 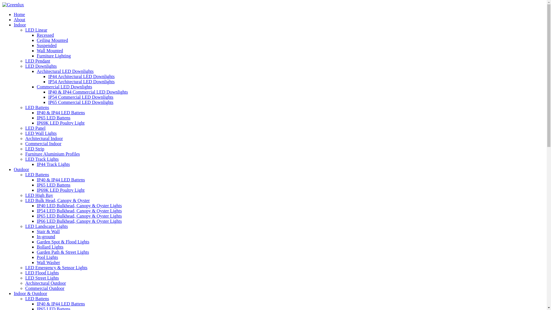 I want to click on LED High Bay, so click(x=39, y=195).